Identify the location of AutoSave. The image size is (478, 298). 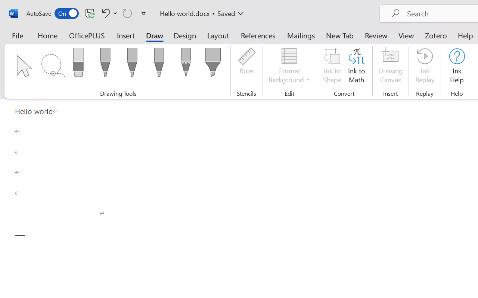
(52, 13).